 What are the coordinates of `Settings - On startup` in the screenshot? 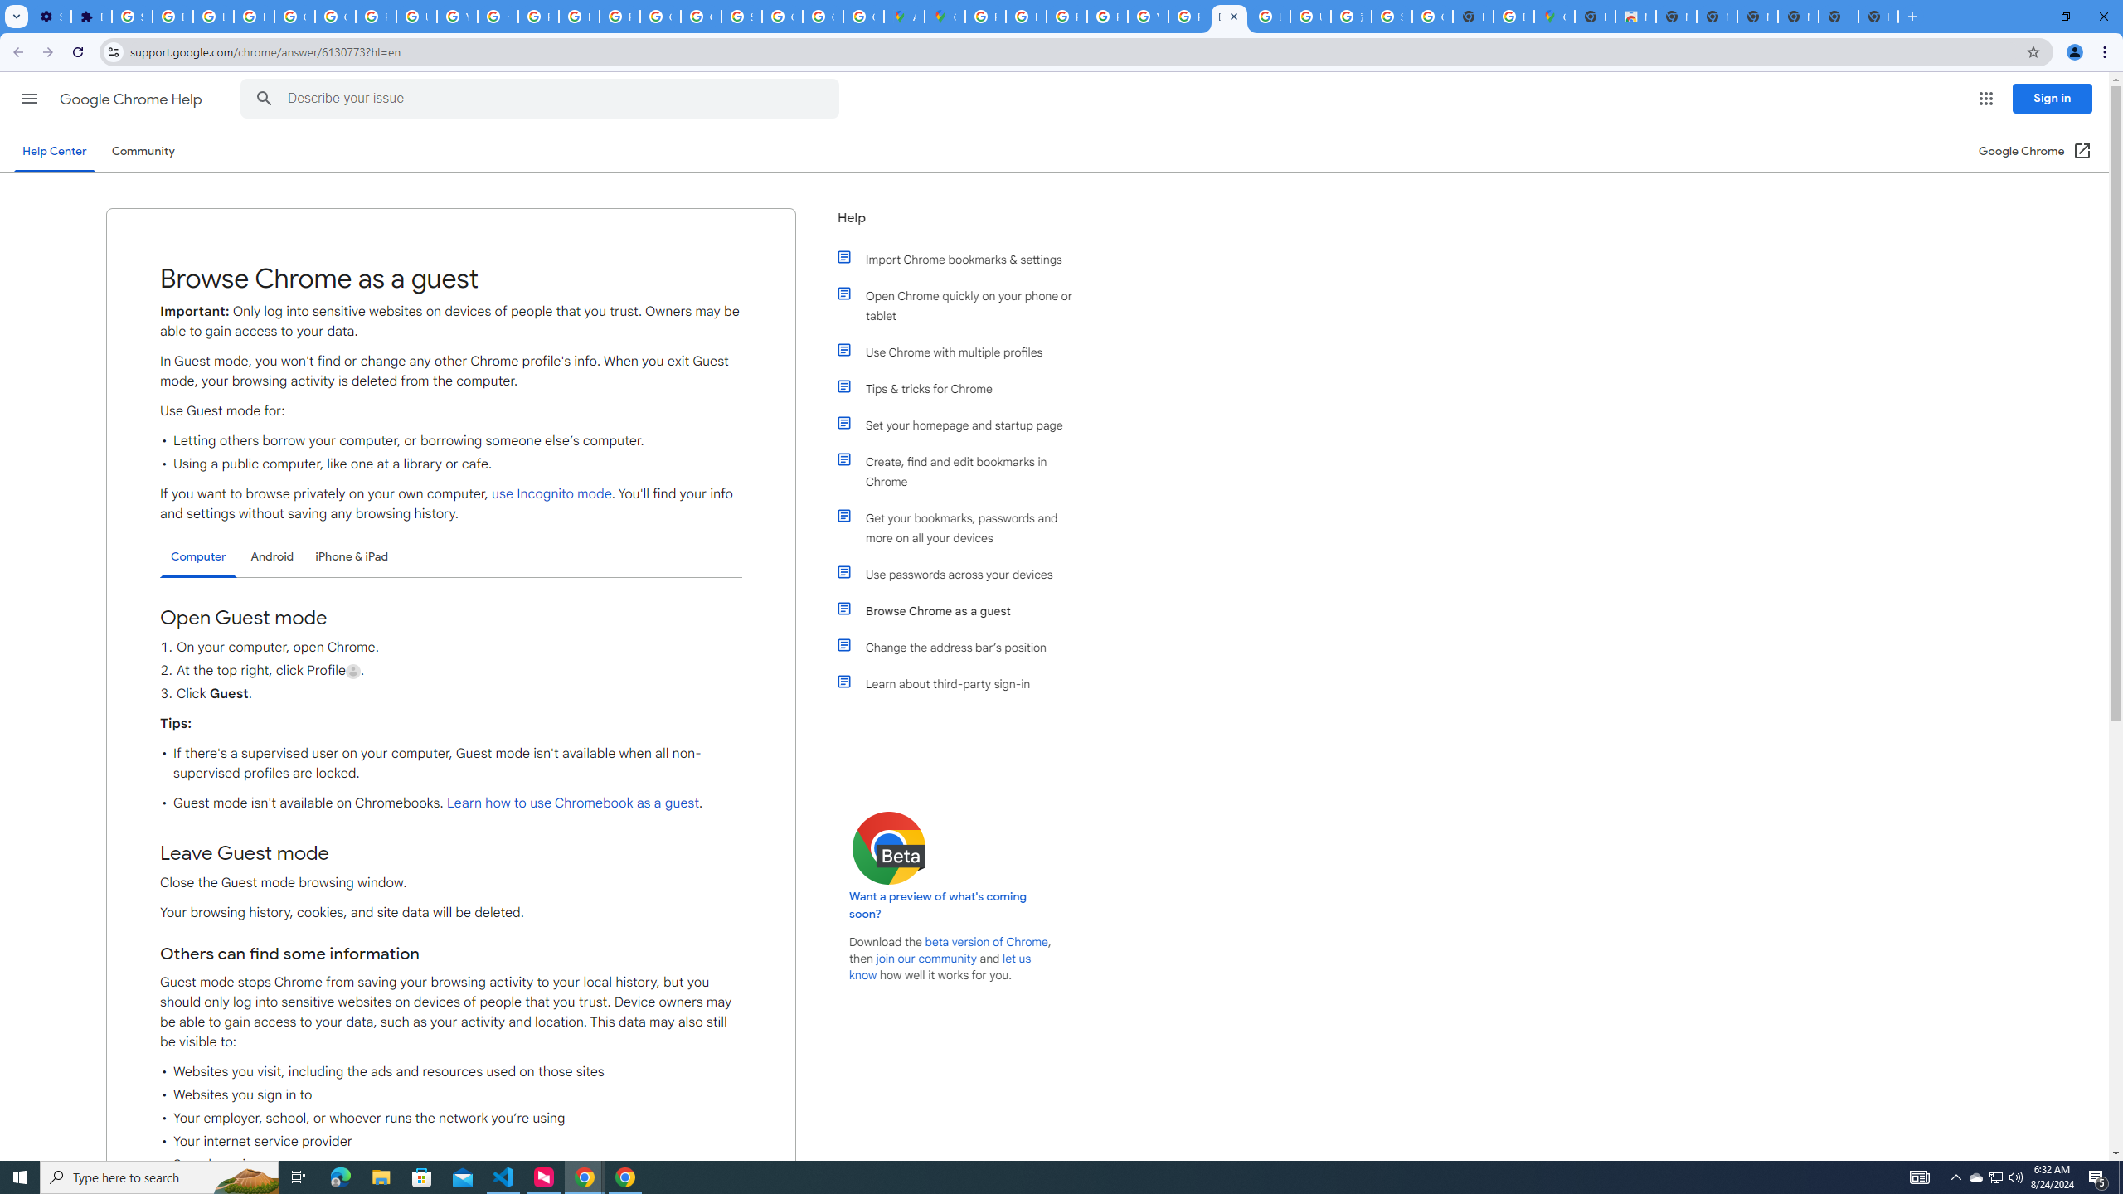 It's located at (51, 17).